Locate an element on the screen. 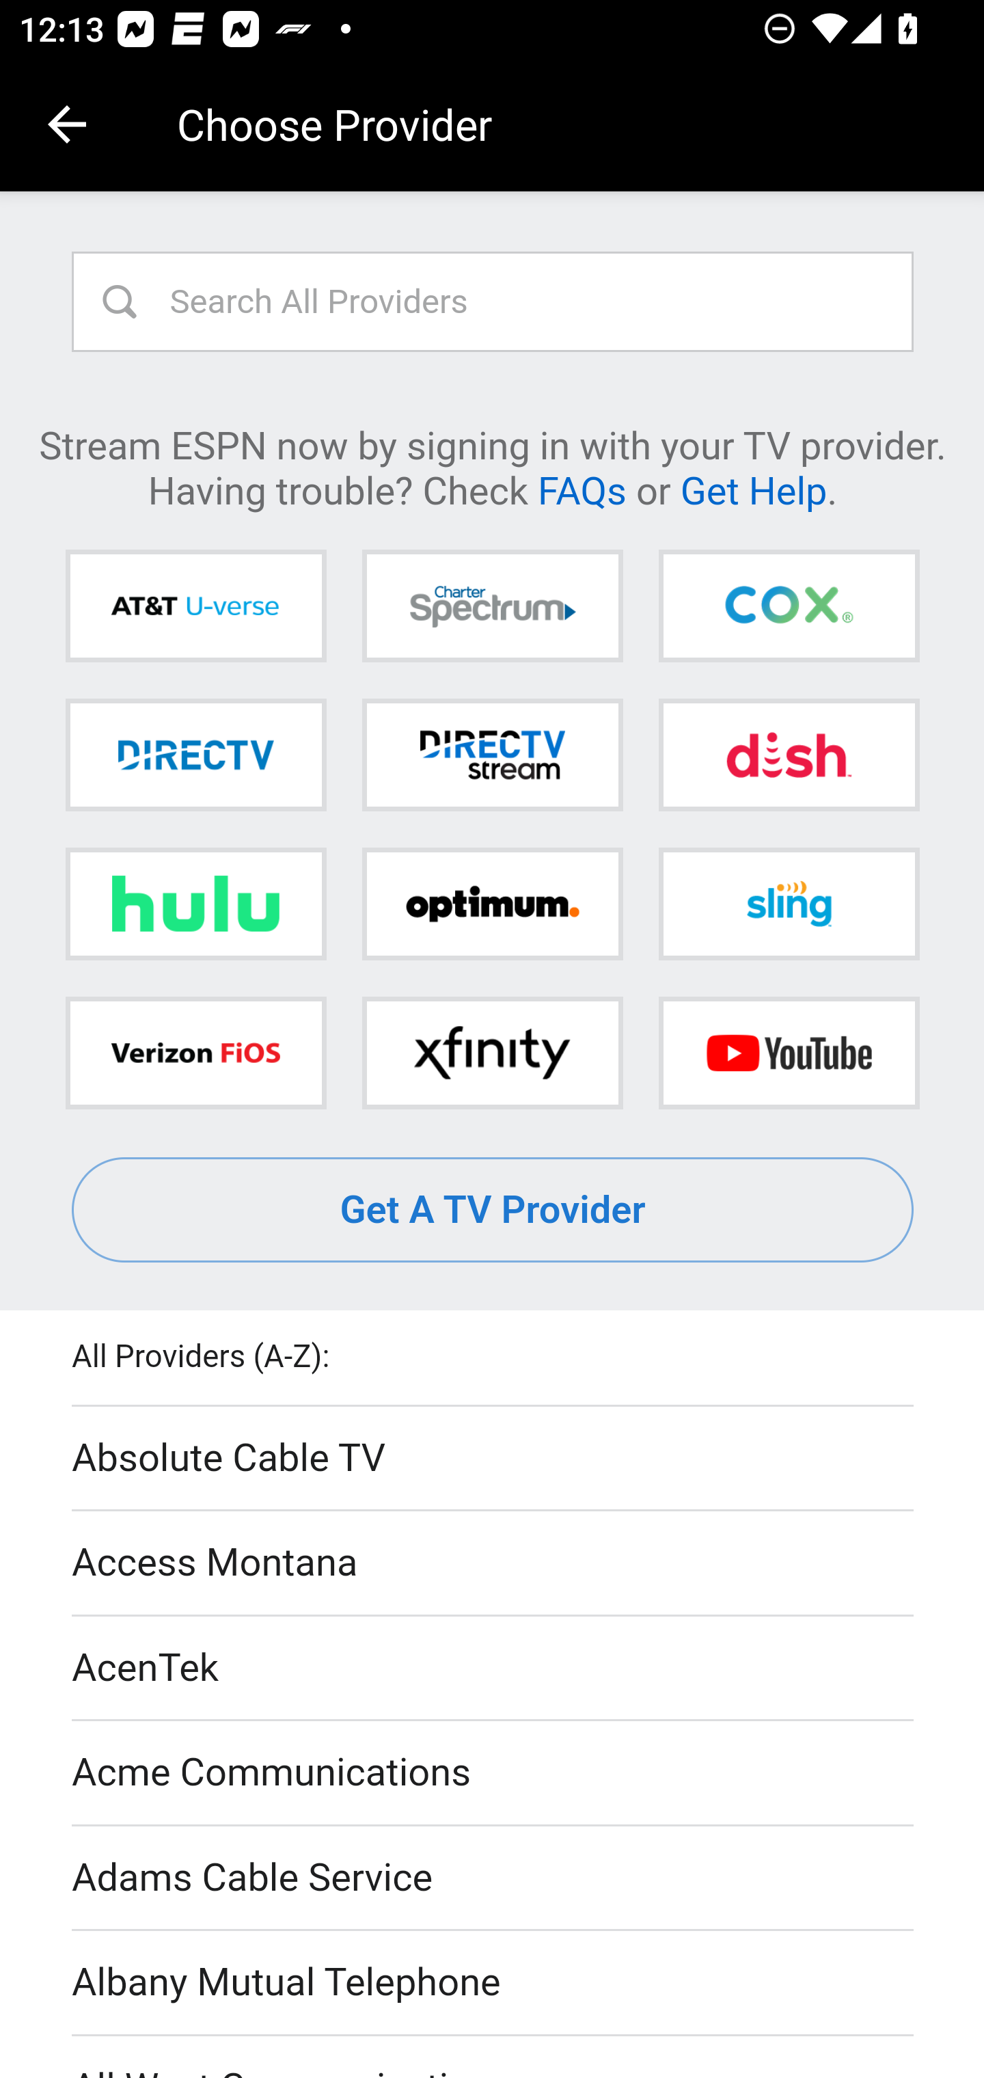 The image size is (984, 2078). Sling TV is located at coordinates (789, 904).